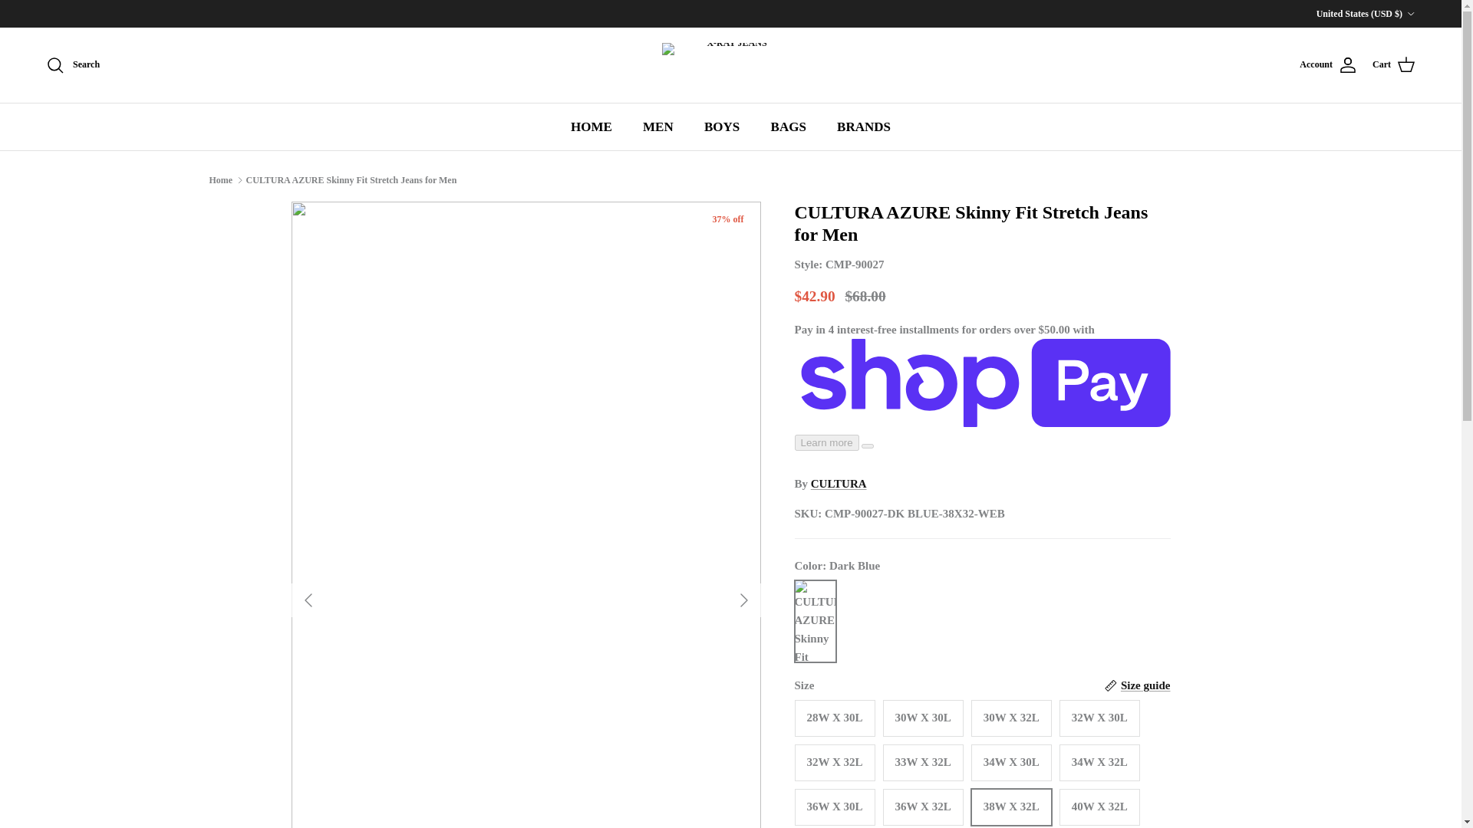 The width and height of the screenshot is (1473, 828). Describe the element at coordinates (72, 65) in the screenshot. I see `Search` at that location.